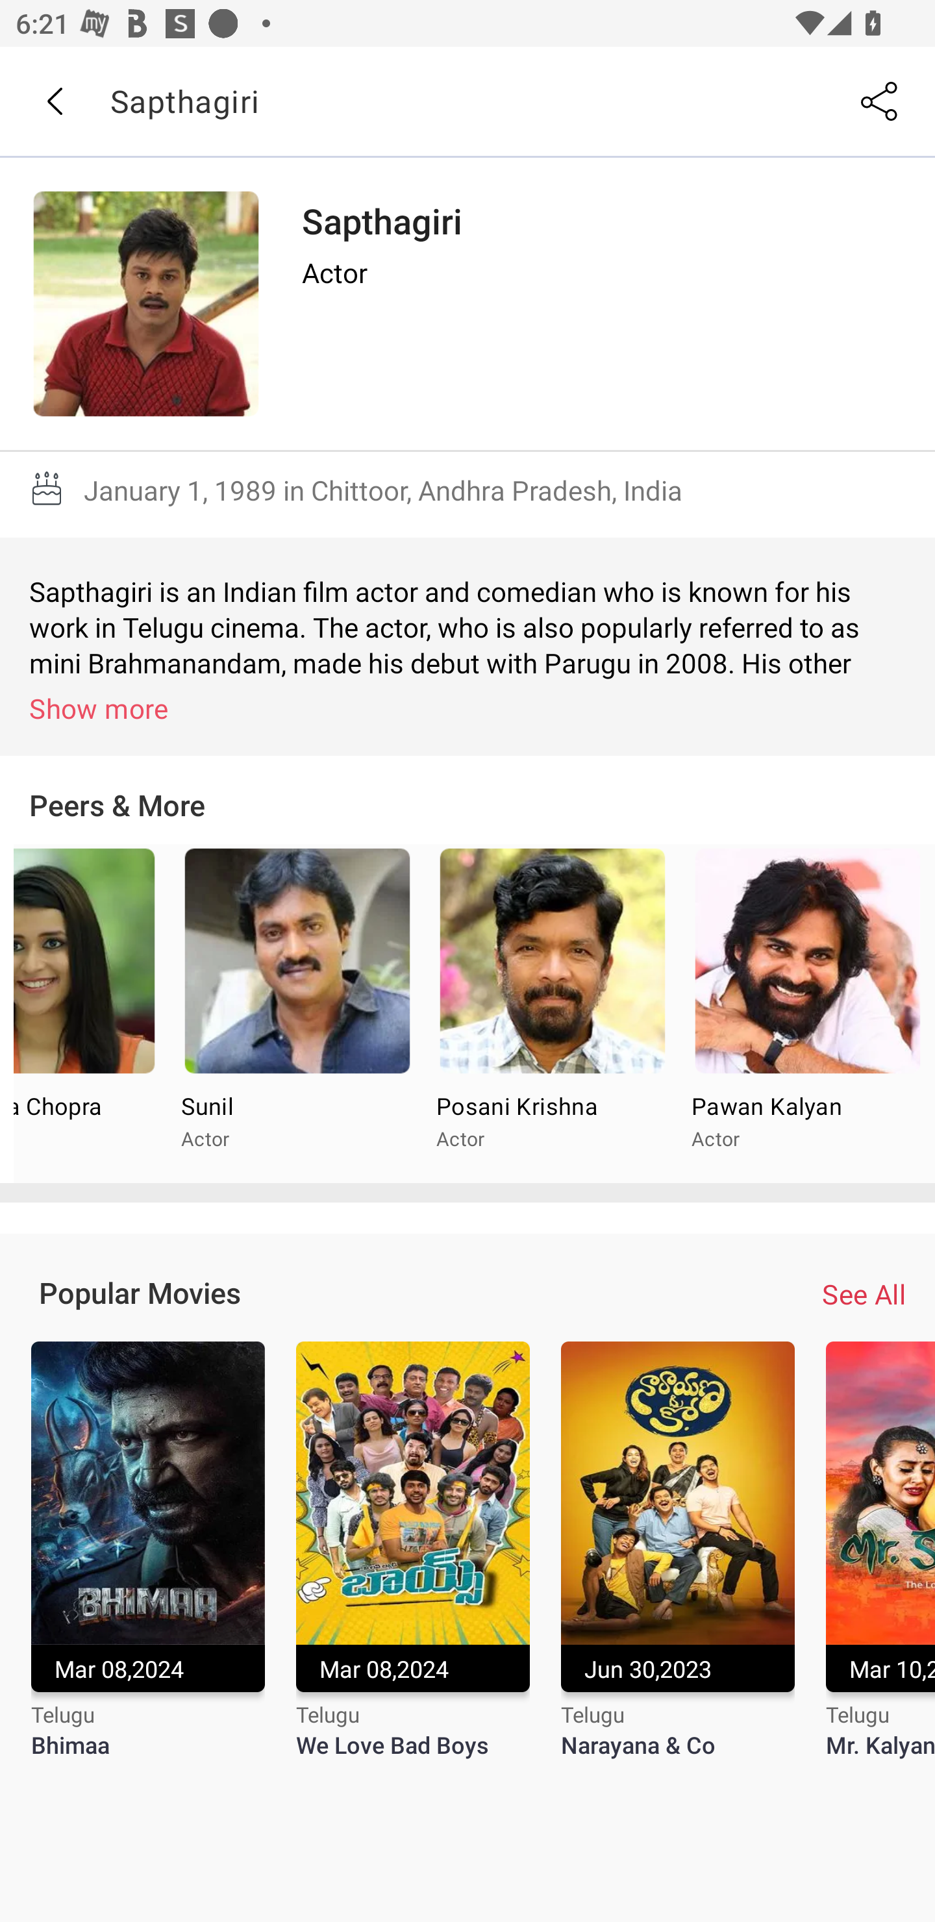 This screenshot has height=1922, width=935. Describe the element at coordinates (91, 1014) in the screenshot. I see `Mannara Chopra Actor` at that location.